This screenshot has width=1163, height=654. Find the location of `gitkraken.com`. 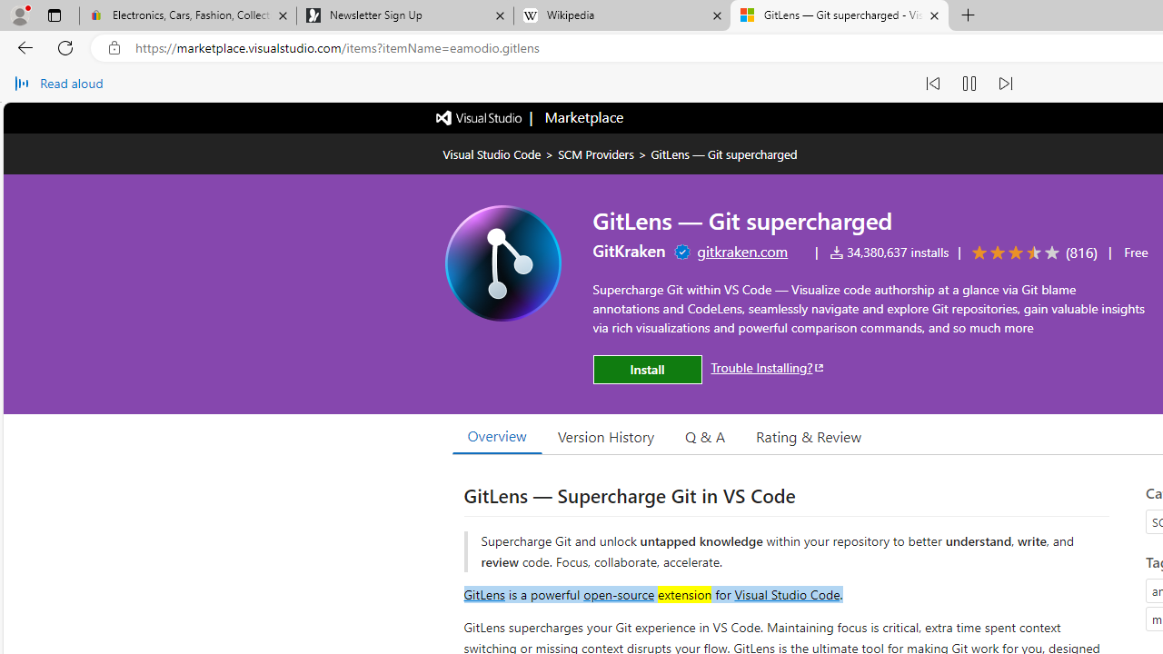

gitkraken.com is located at coordinates (741, 251).